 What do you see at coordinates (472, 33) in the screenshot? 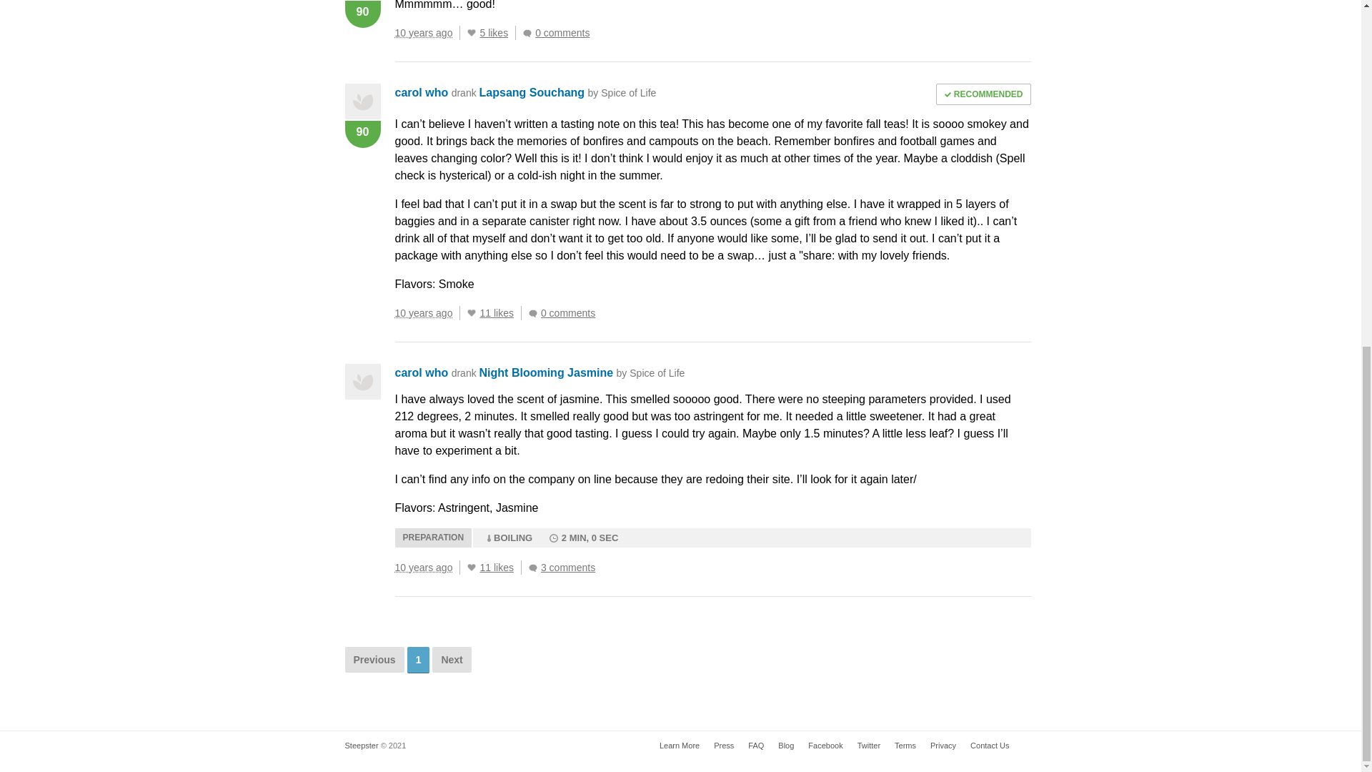
I see `I Like This` at bounding box center [472, 33].